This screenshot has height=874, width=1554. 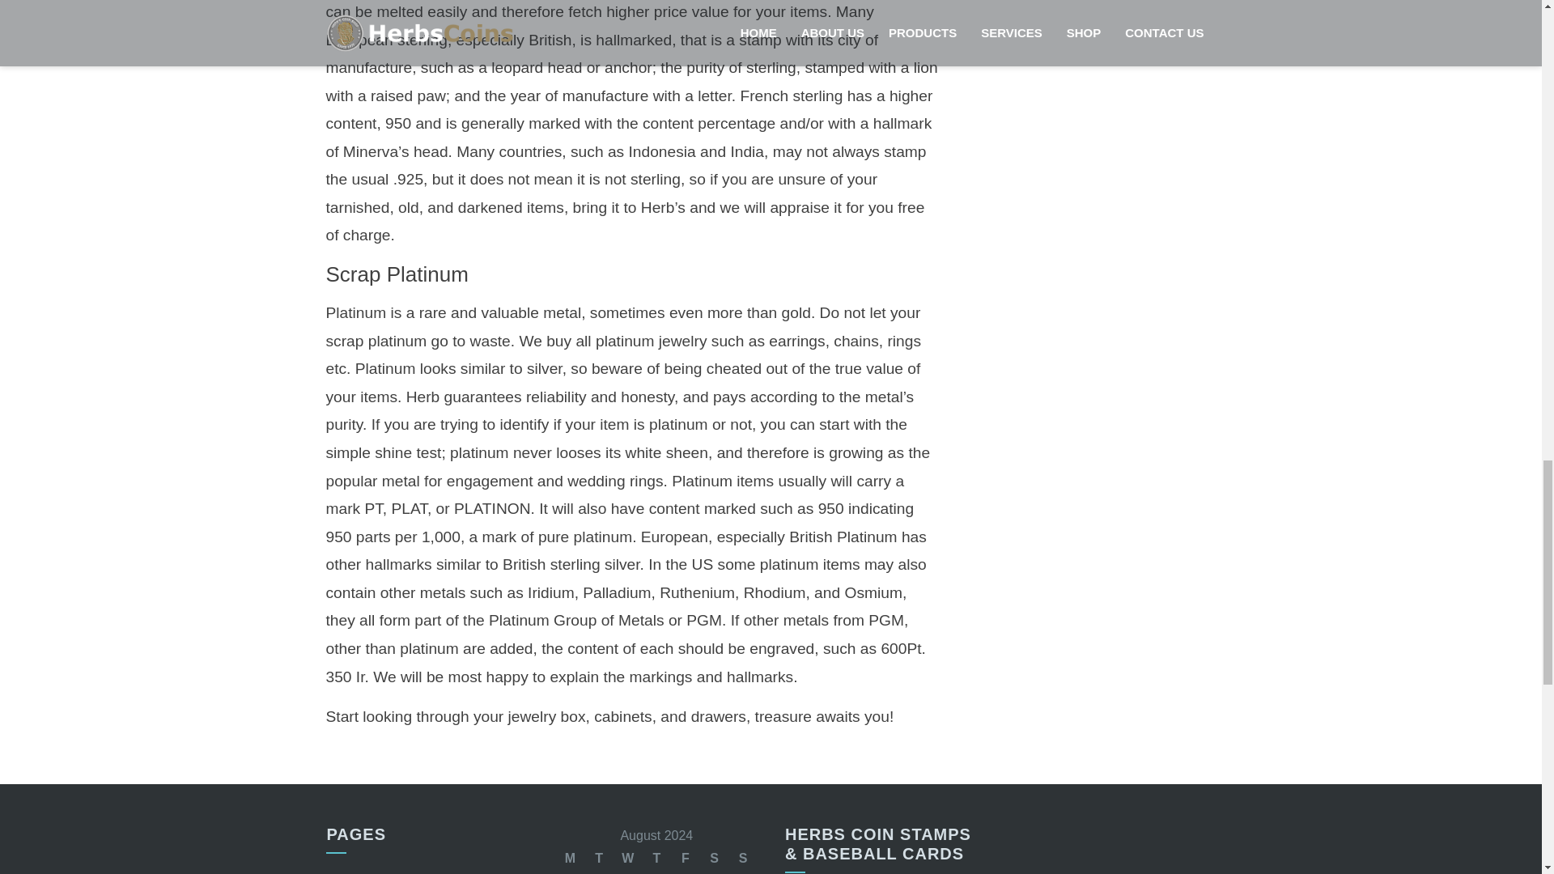 What do you see at coordinates (571, 858) in the screenshot?
I see `Monday` at bounding box center [571, 858].